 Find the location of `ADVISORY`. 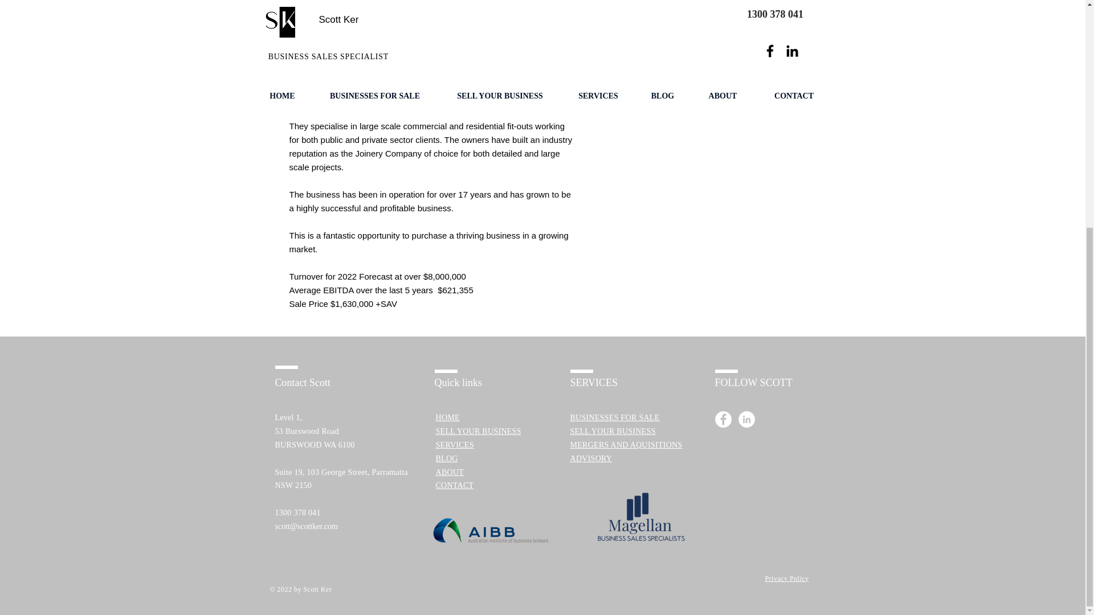

ADVISORY is located at coordinates (590, 458).